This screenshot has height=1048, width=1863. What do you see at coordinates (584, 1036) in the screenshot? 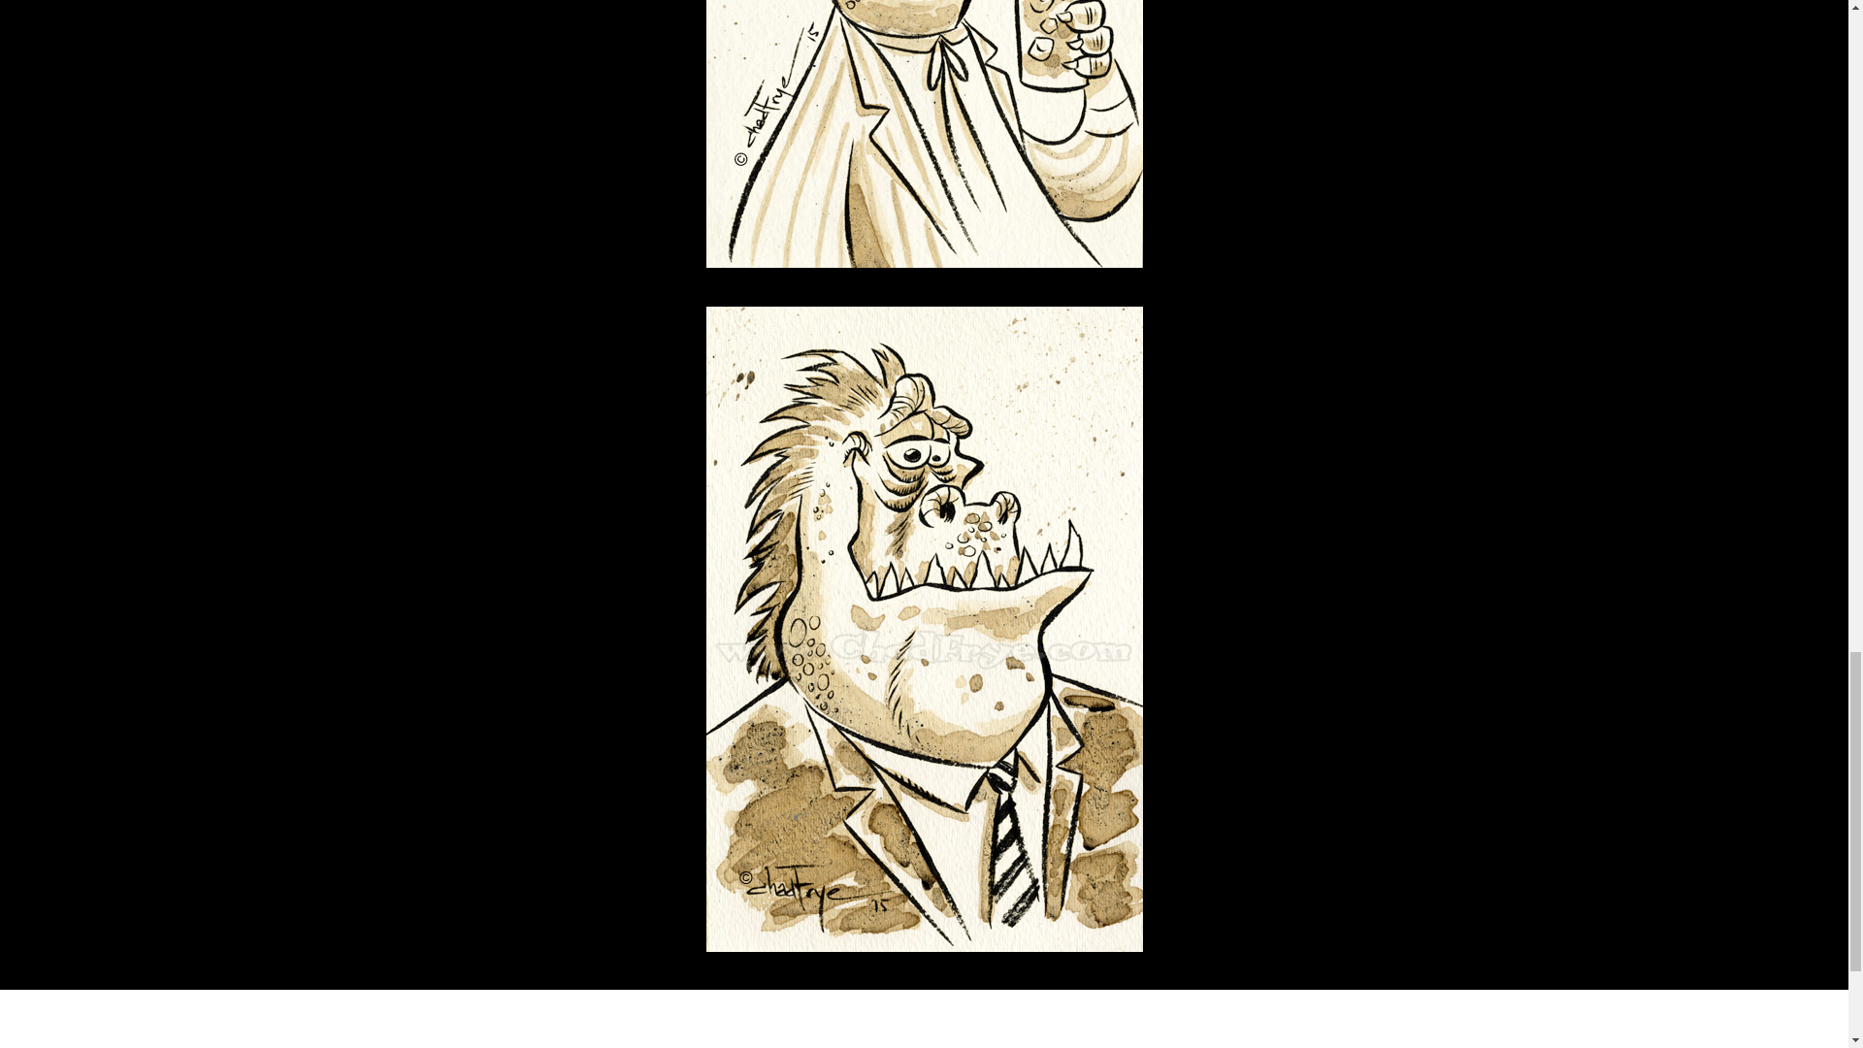
I see `ART: PAINTING` at bounding box center [584, 1036].